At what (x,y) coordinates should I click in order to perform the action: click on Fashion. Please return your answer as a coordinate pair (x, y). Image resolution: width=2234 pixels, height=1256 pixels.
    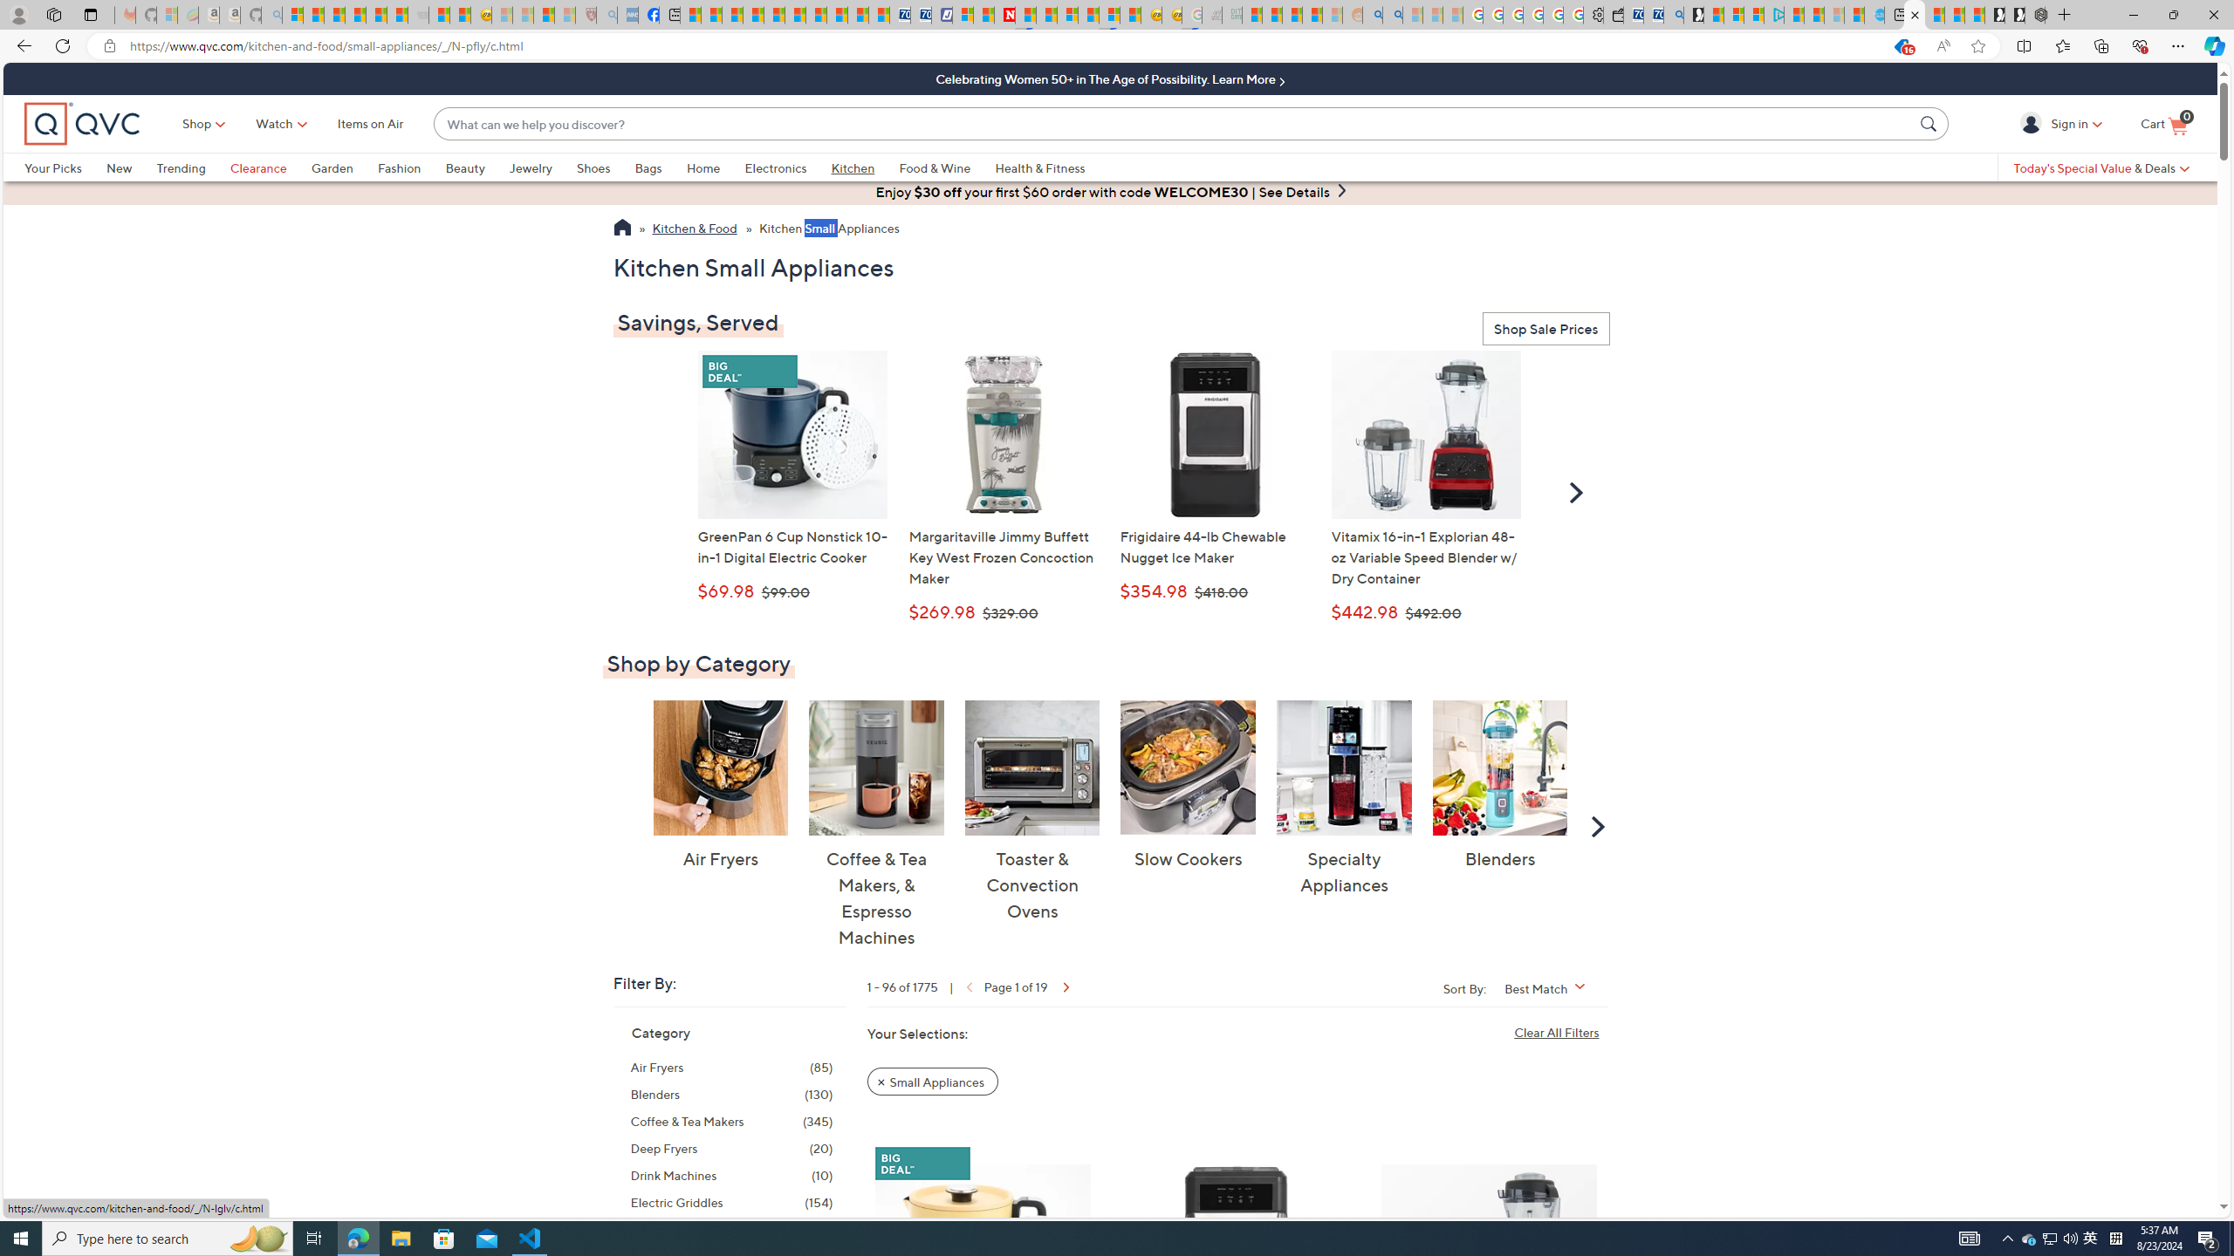
    Looking at the image, I should click on (400, 167).